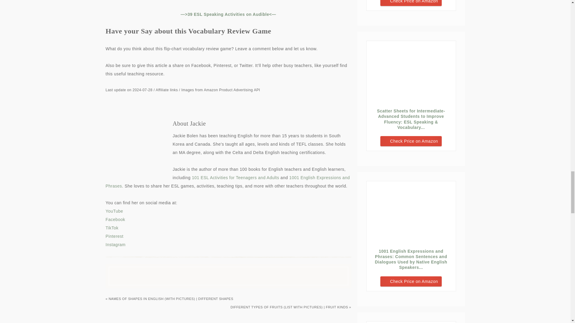 Image resolution: width=575 pixels, height=323 pixels. I want to click on Instagram, so click(115, 245).